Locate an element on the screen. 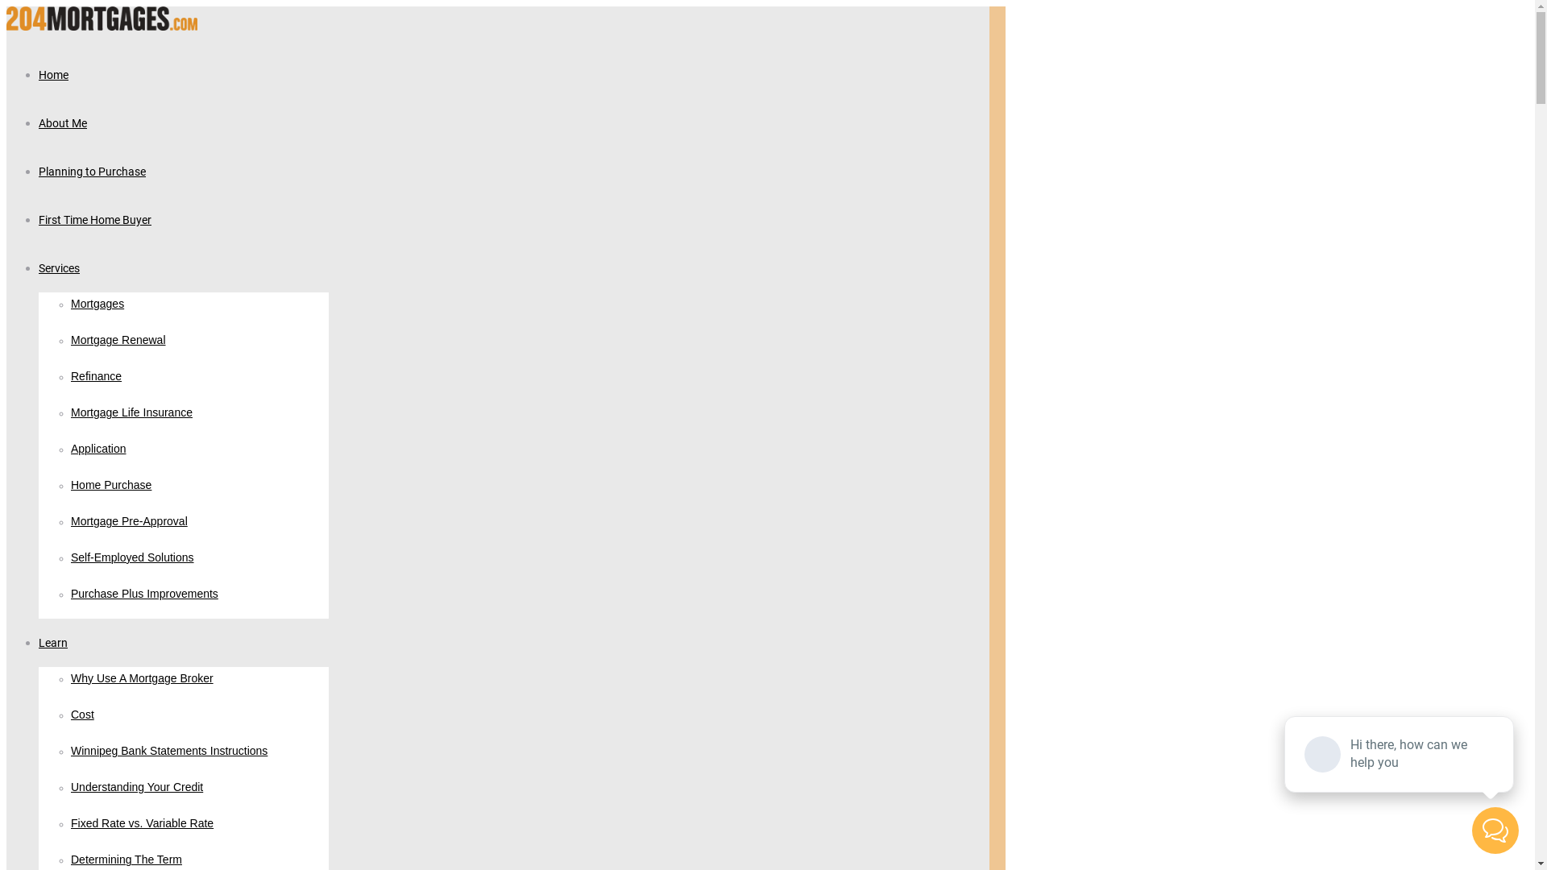  Why Use A Mortgage Broker is located at coordinates (142, 679).